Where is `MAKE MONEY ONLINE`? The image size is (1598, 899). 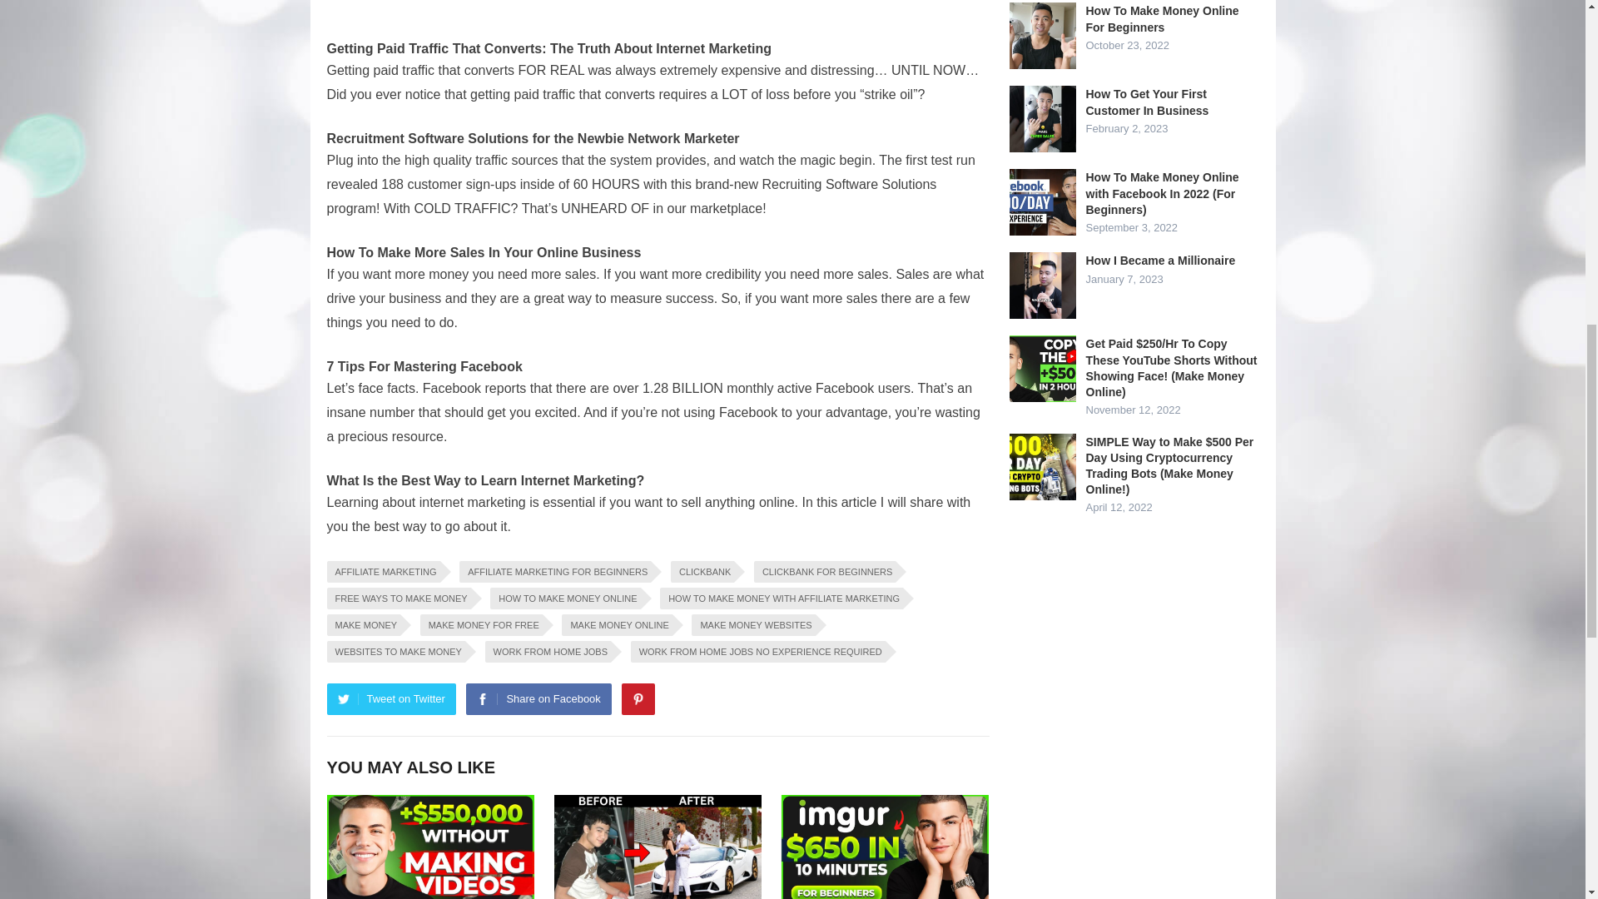 MAKE MONEY ONLINE is located at coordinates (616, 624).